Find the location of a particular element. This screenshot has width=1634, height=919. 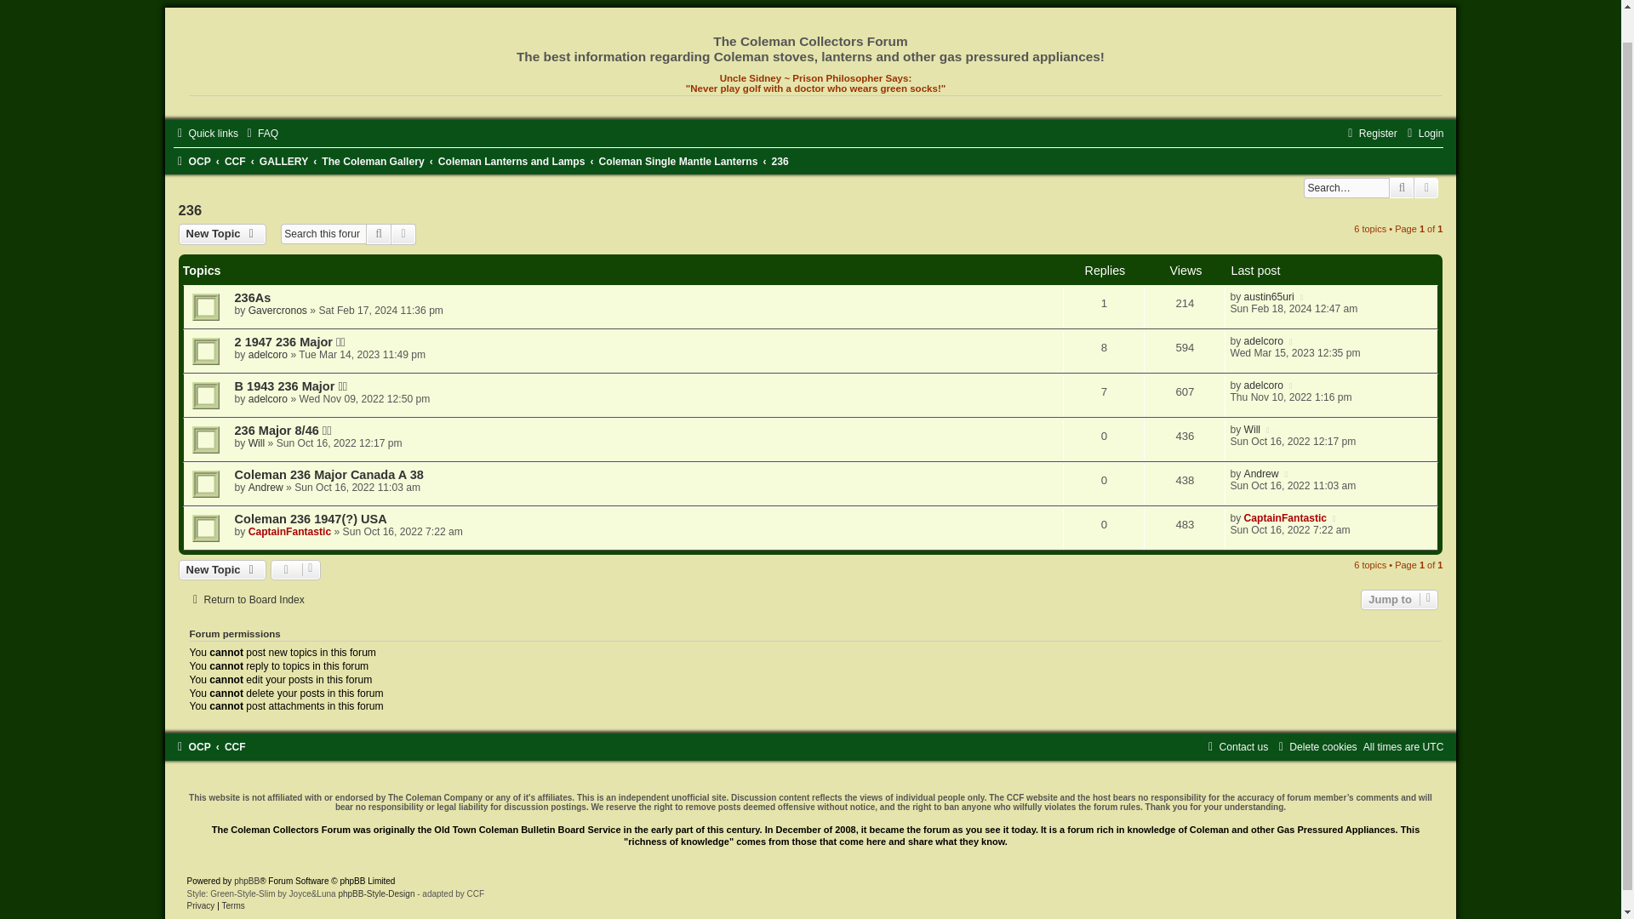

The Coleman Gallery is located at coordinates (373, 161).